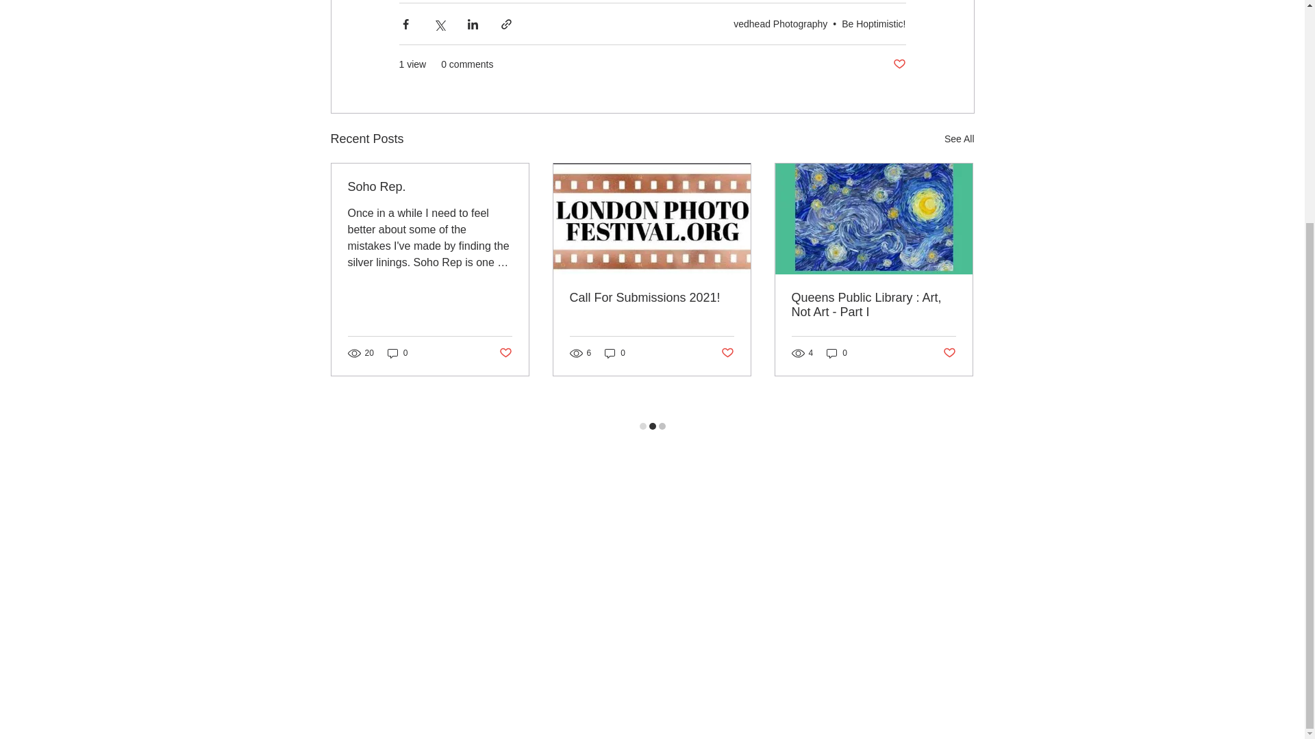 The width and height of the screenshot is (1315, 739). Describe the element at coordinates (949, 353) in the screenshot. I see `Post not marked as liked` at that location.